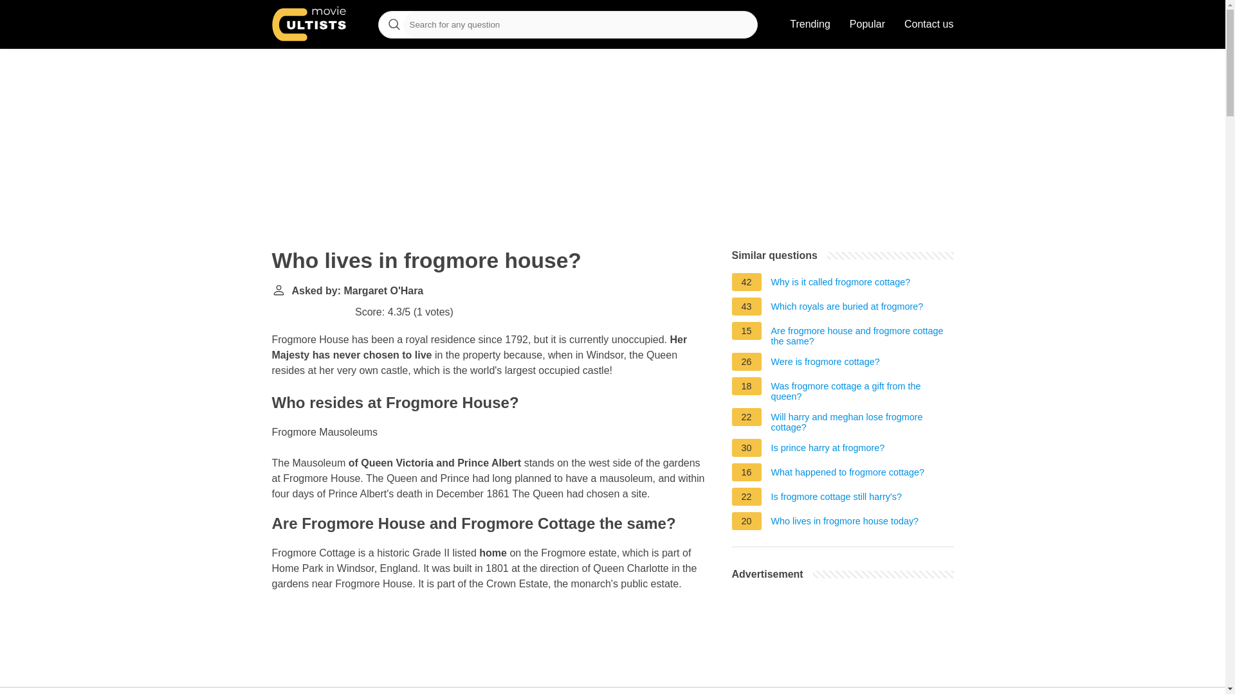  Describe the element at coordinates (862, 422) in the screenshot. I see `Will harry and meghan lose frogmore cottage?` at that location.